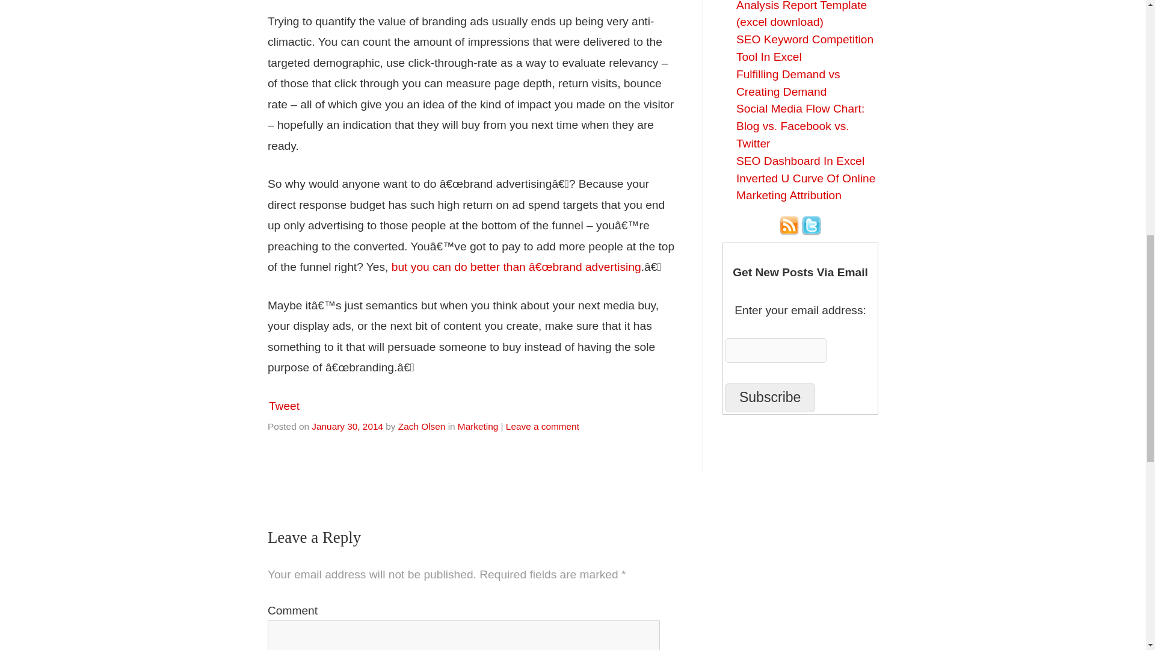 This screenshot has height=650, width=1155. Describe the element at coordinates (800, 126) in the screenshot. I see `Social Media Flow Chart: Blog vs. Facebook vs. Twitter` at that location.